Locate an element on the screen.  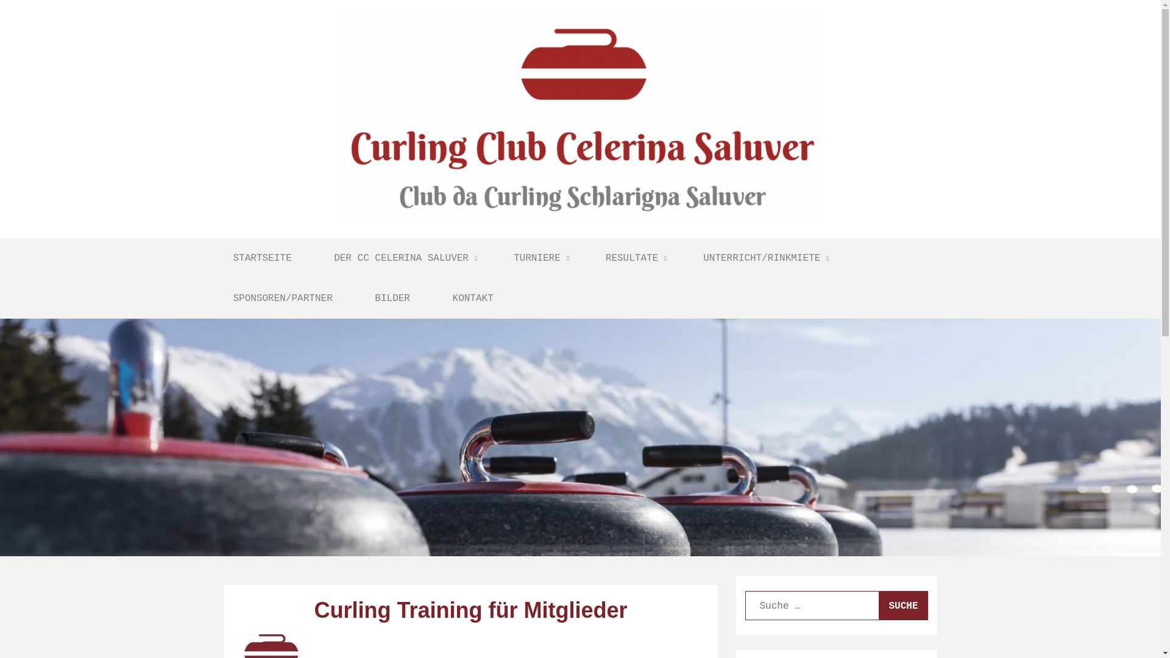
TURNIERE is located at coordinates (539, 258).